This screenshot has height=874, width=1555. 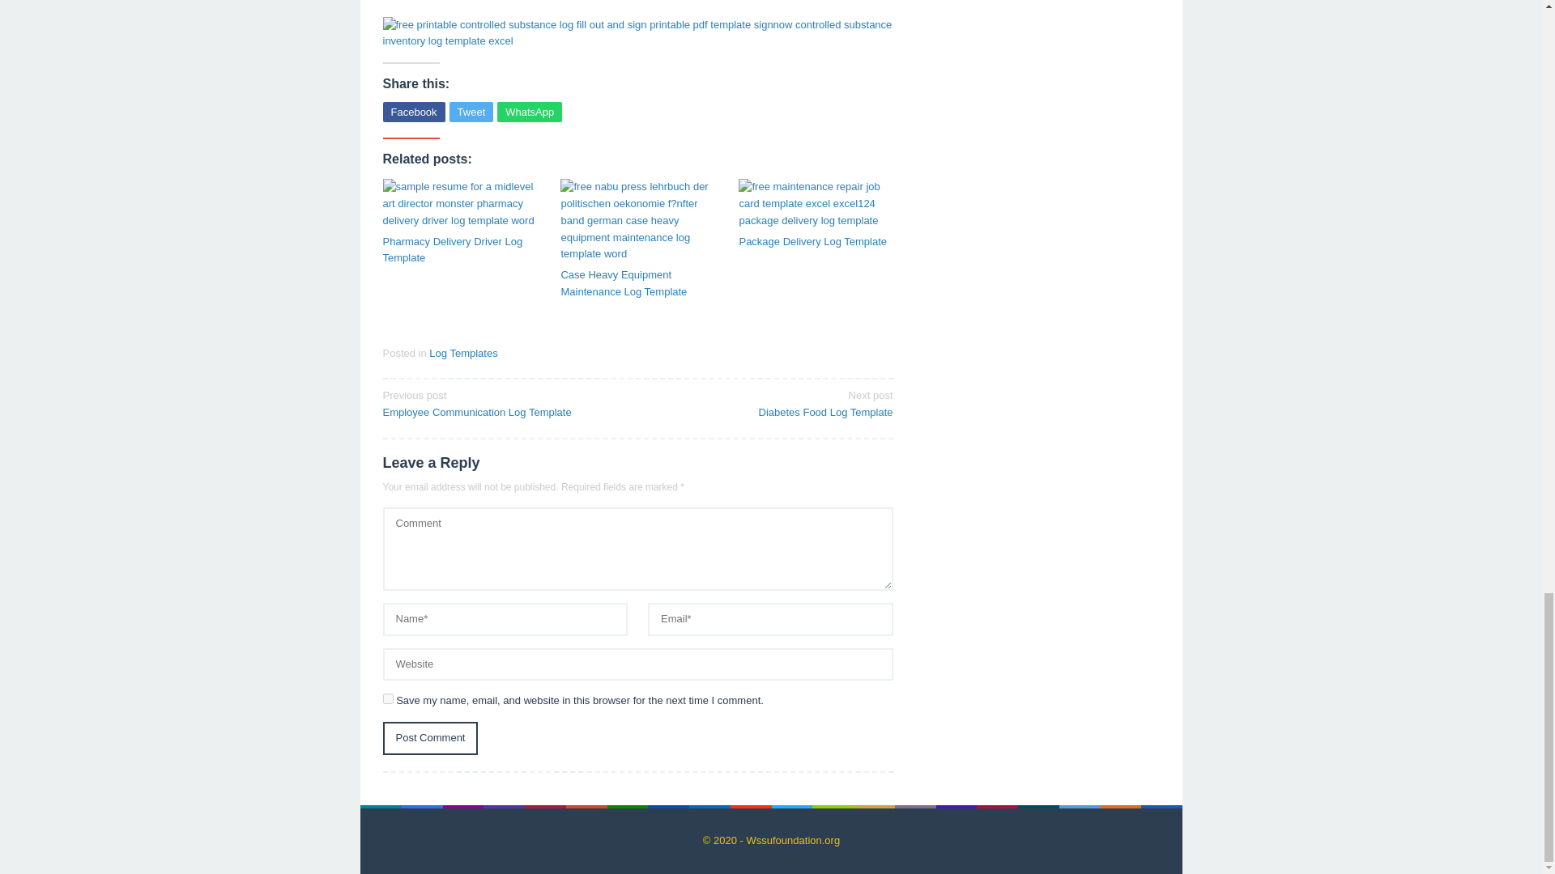 I want to click on Permalink to: Pharmacy Delivery Driver Log Template, so click(x=459, y=251).